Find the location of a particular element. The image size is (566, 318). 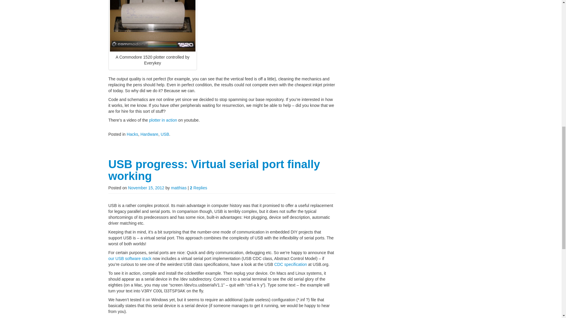

CDC Spec is located at coordinates (290, 264).